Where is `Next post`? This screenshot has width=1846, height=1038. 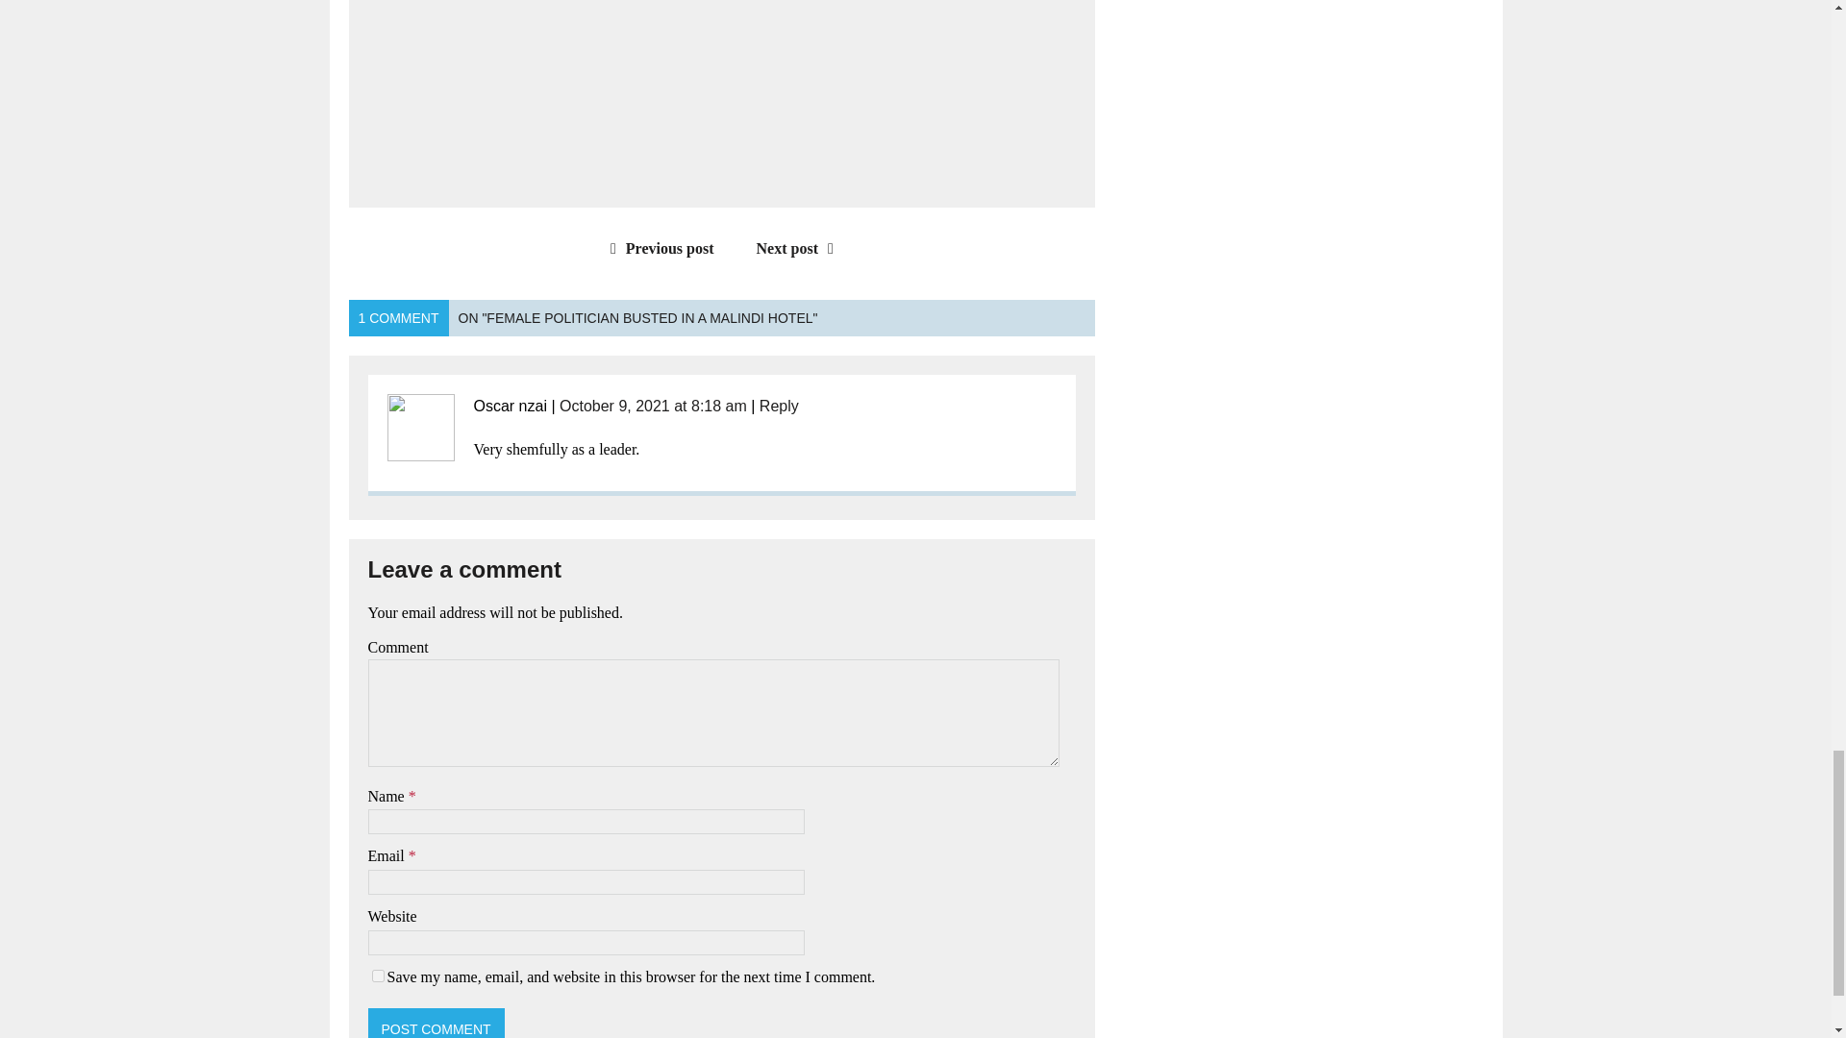 Next post is located at coordinates (800, 248).